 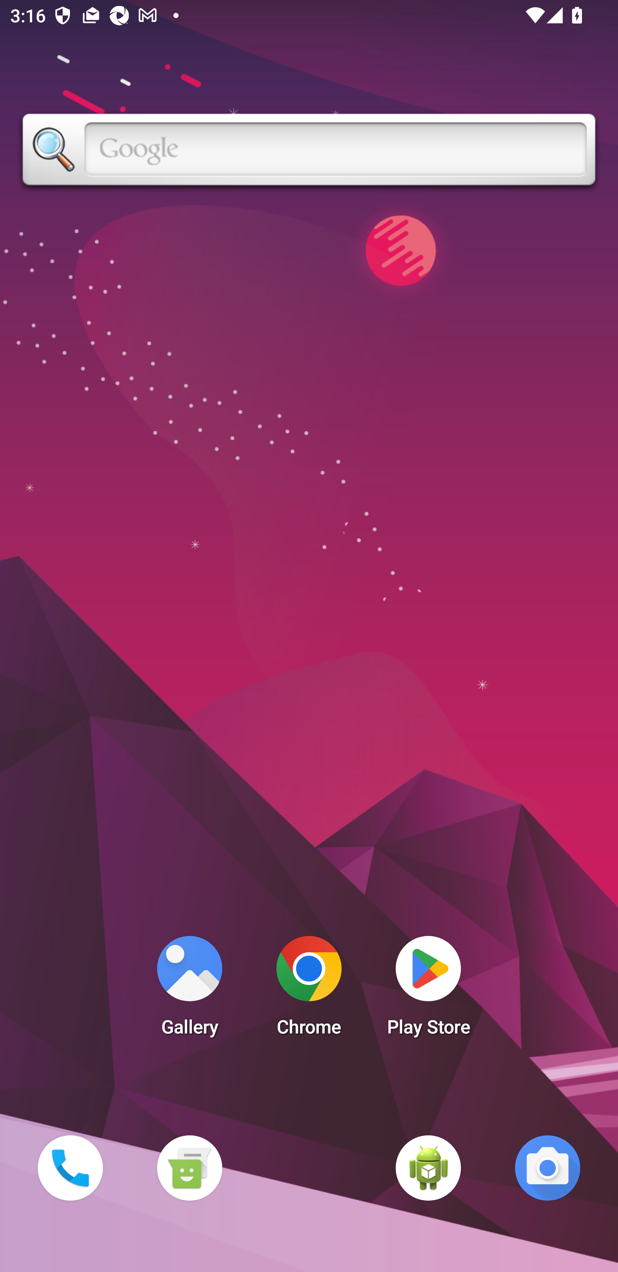 What do you see at coordinates (189, 1168) in the screenshot?
I see `Messaging` at bounding box center [189, 1168].